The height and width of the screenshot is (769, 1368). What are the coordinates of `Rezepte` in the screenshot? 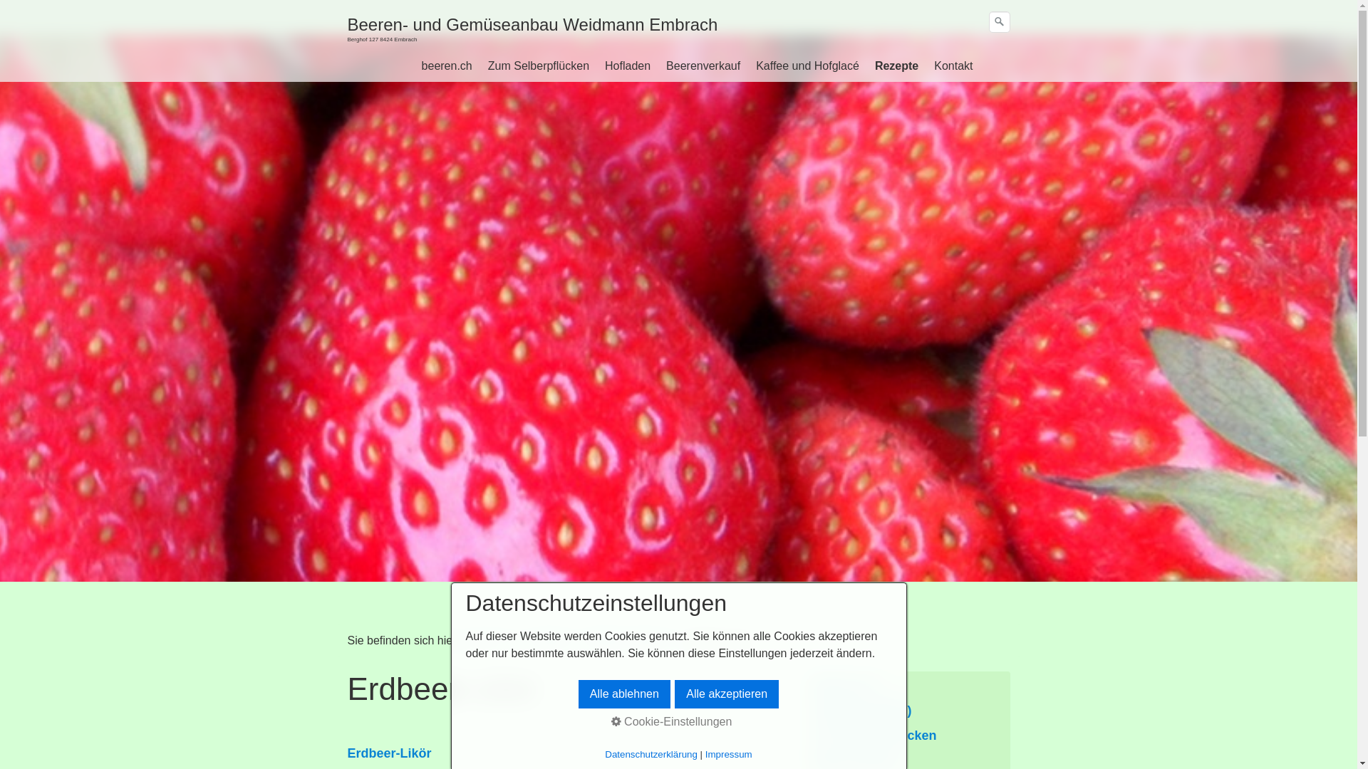 It's located at (551, 641).